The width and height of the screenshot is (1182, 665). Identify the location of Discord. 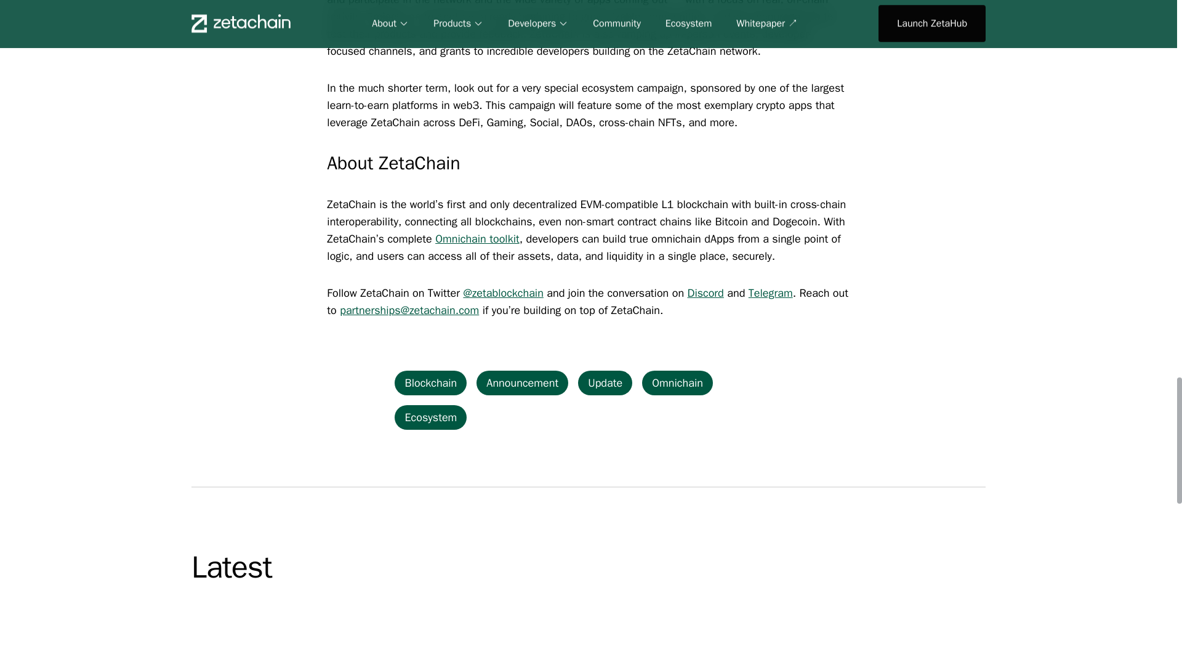
(706, 293).